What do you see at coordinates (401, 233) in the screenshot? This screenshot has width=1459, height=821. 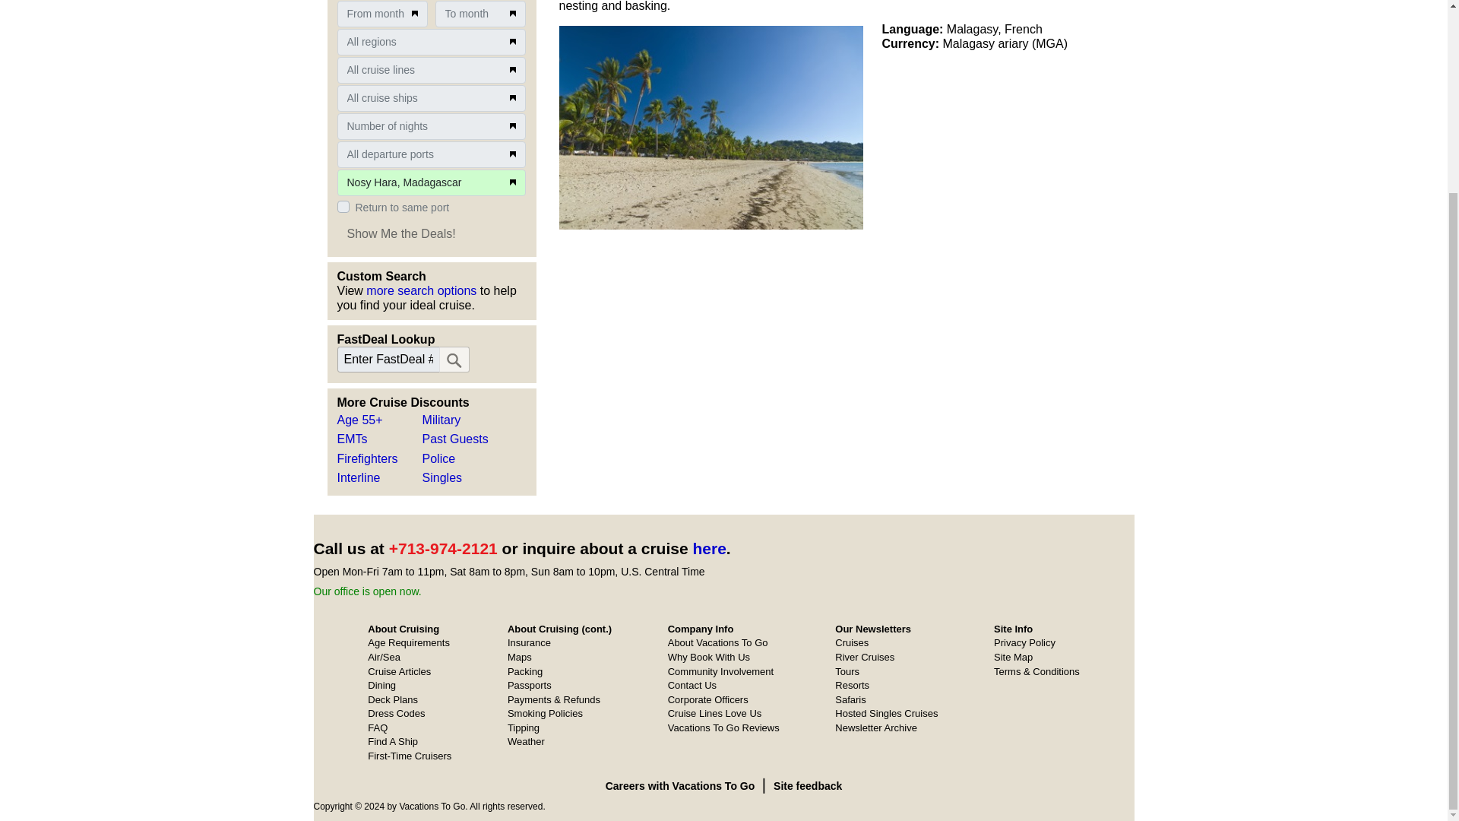 I see `Show Me the Deals!` at bounding box center [401, 233].